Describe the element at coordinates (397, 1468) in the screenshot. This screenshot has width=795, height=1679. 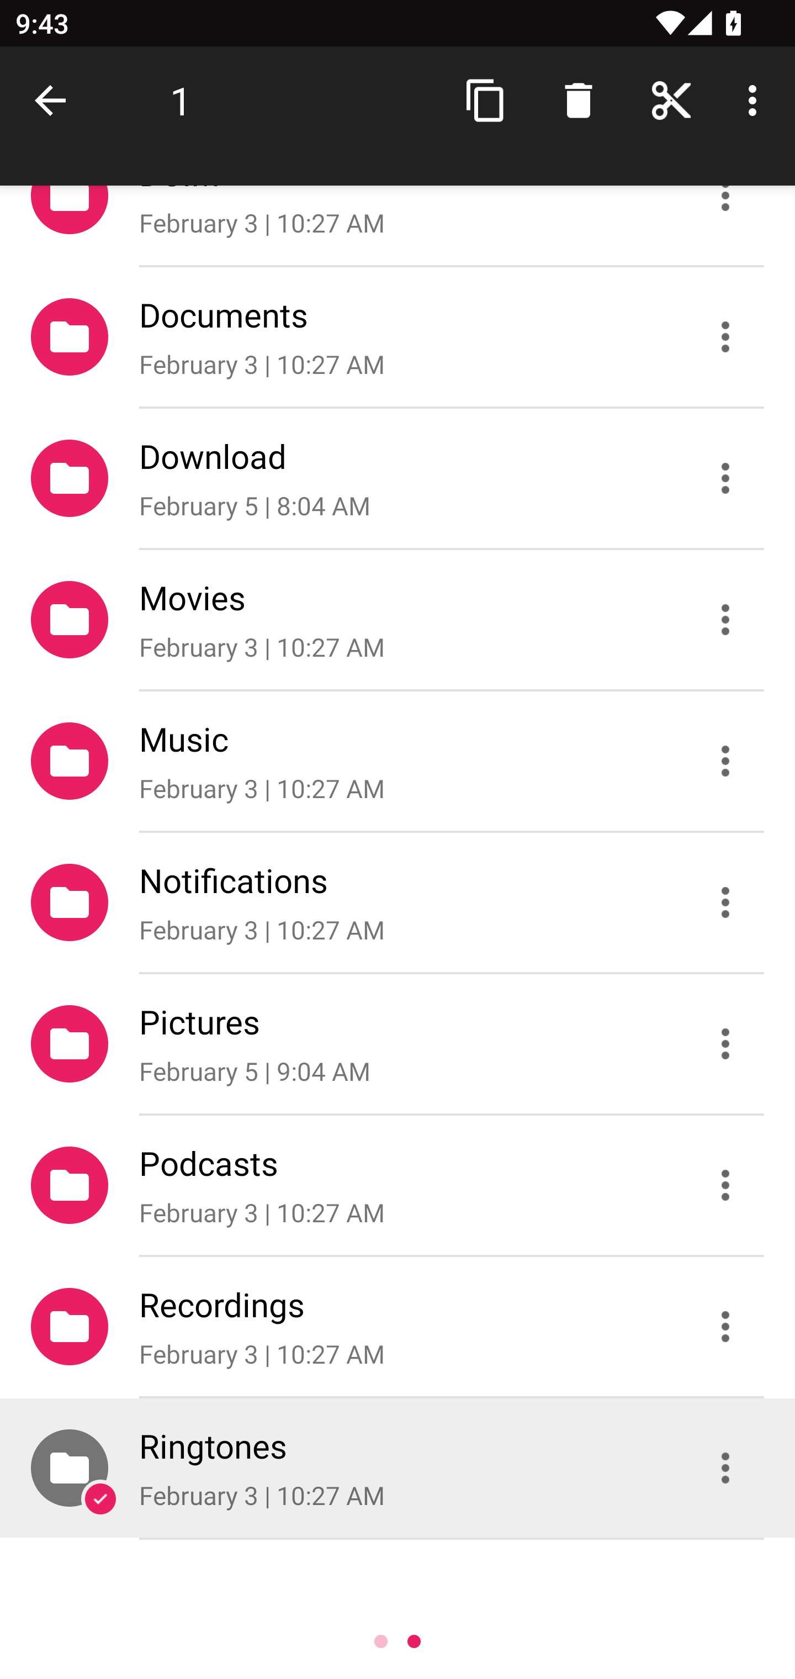
I see `Ringtones February 3 | 10:27 AM` at that location.